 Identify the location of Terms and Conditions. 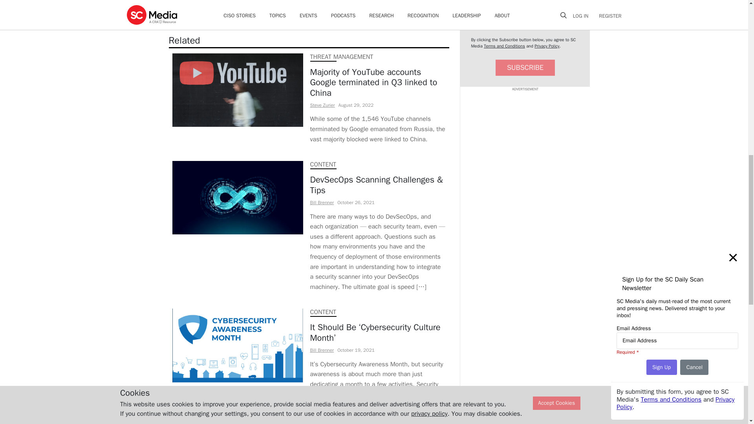
(504, 46).